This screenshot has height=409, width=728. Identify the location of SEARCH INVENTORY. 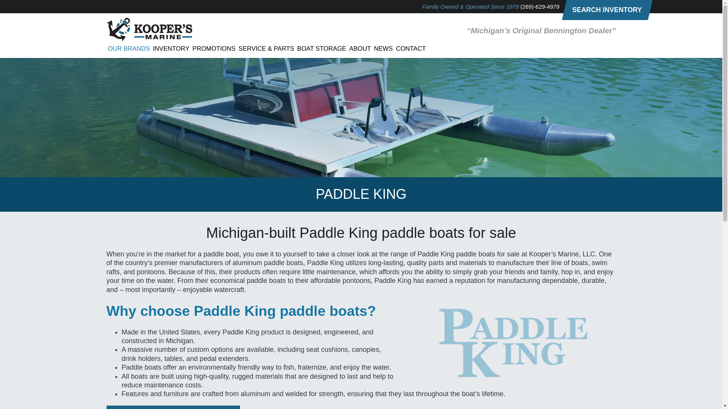
(604, 10).